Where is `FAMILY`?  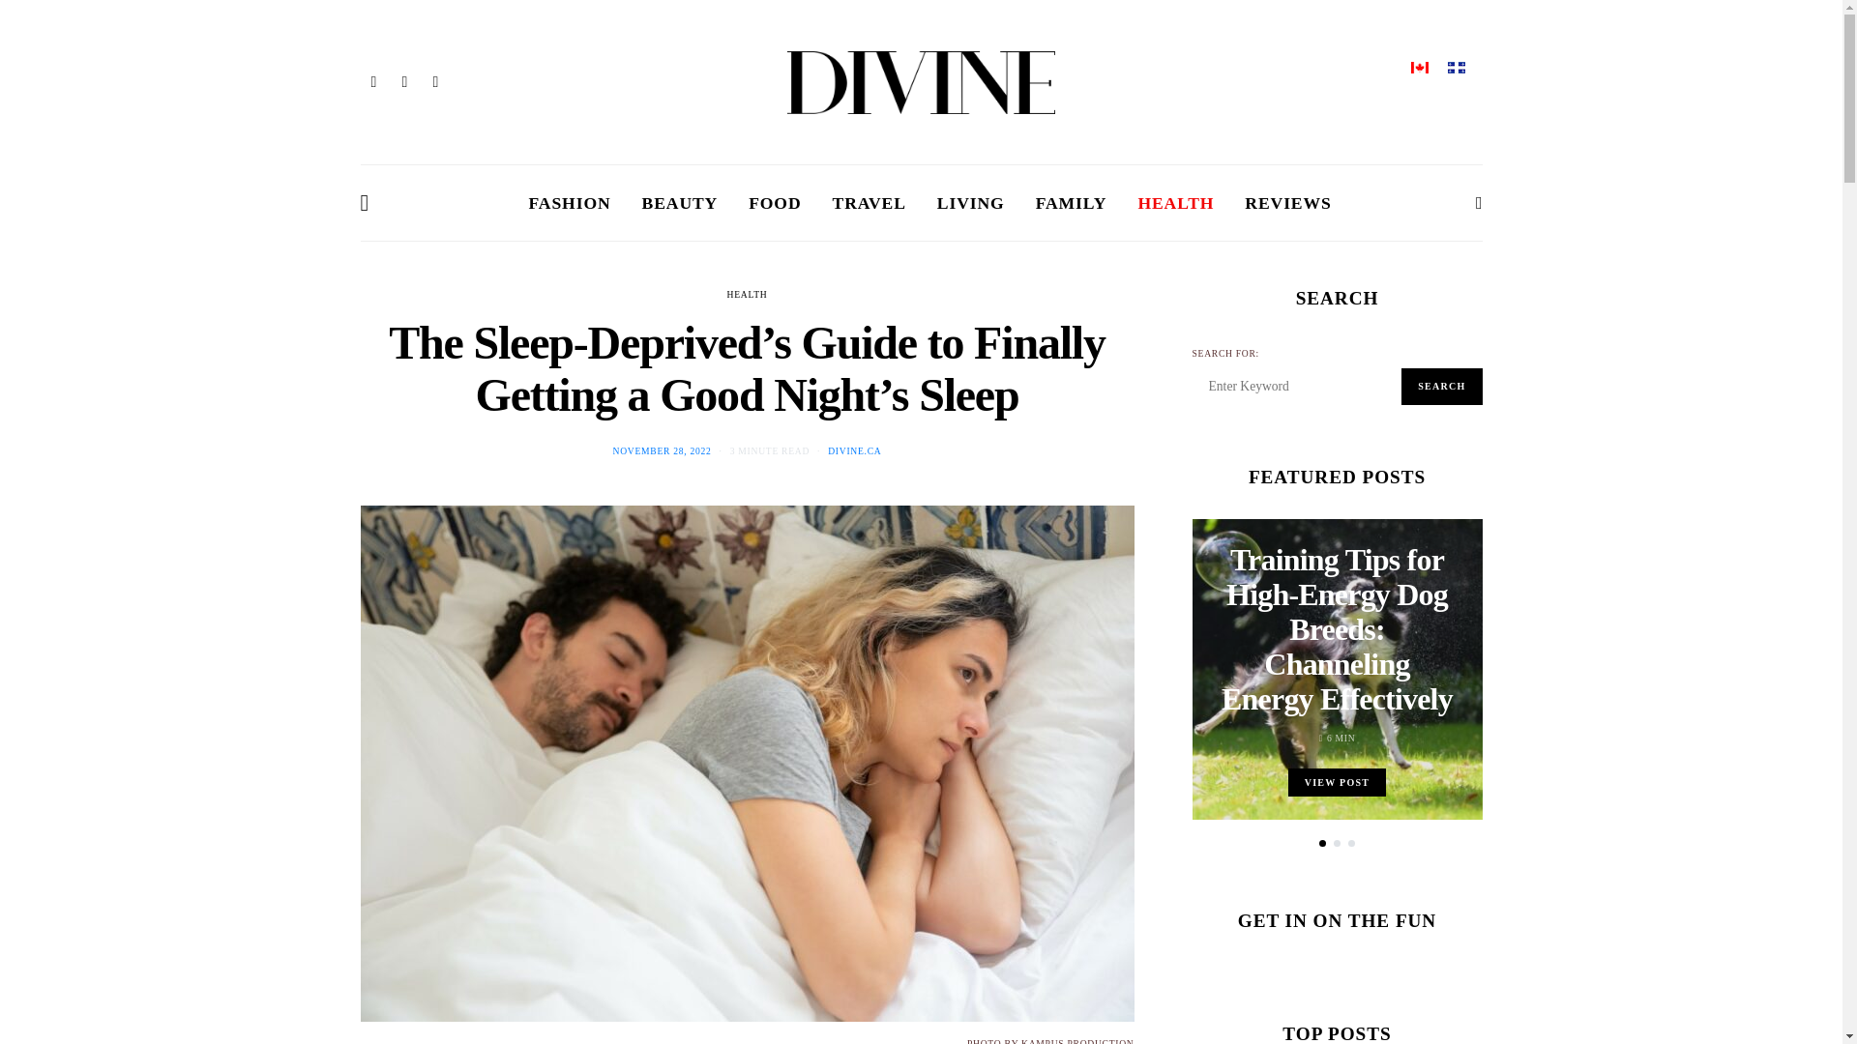 FAMILY is located at coordinates (1072, 203).